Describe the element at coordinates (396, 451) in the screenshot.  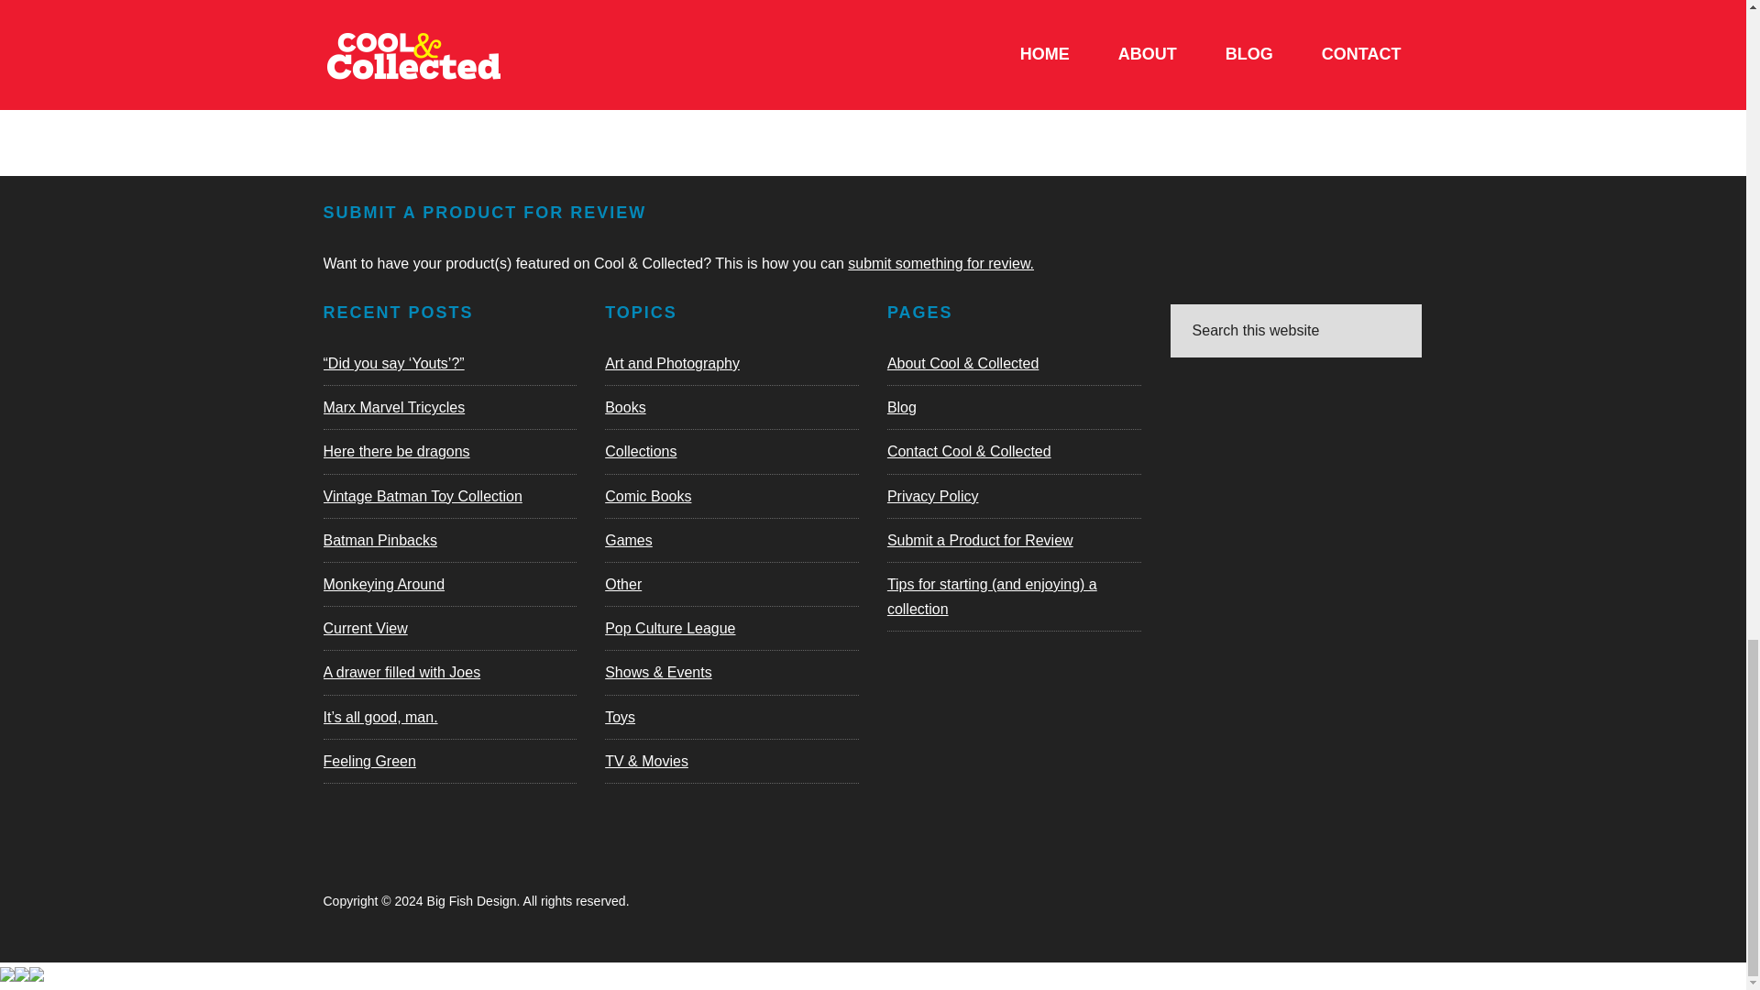
I see `Here there be dragons` at that location.